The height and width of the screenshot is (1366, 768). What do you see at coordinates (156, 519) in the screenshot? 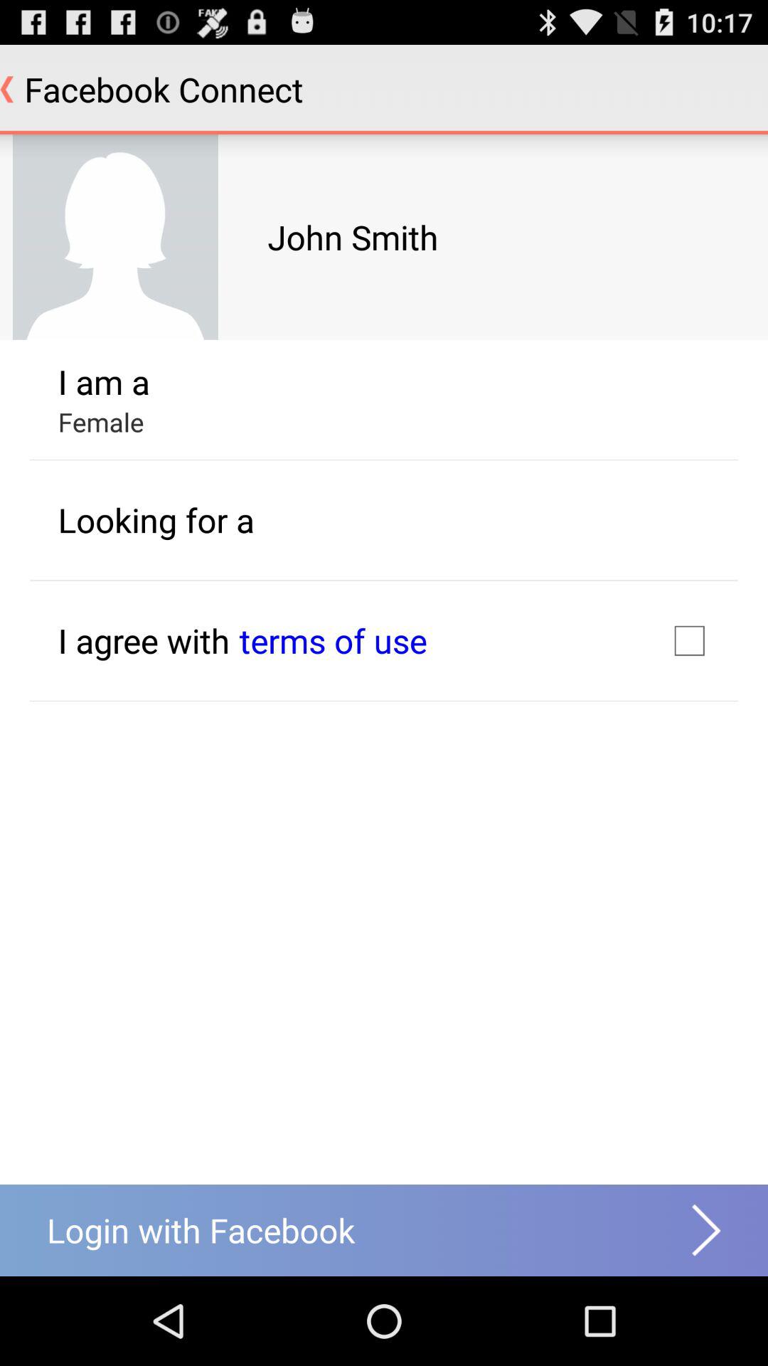
I see `select the item below the female icon` at bounding box center [156, 519].